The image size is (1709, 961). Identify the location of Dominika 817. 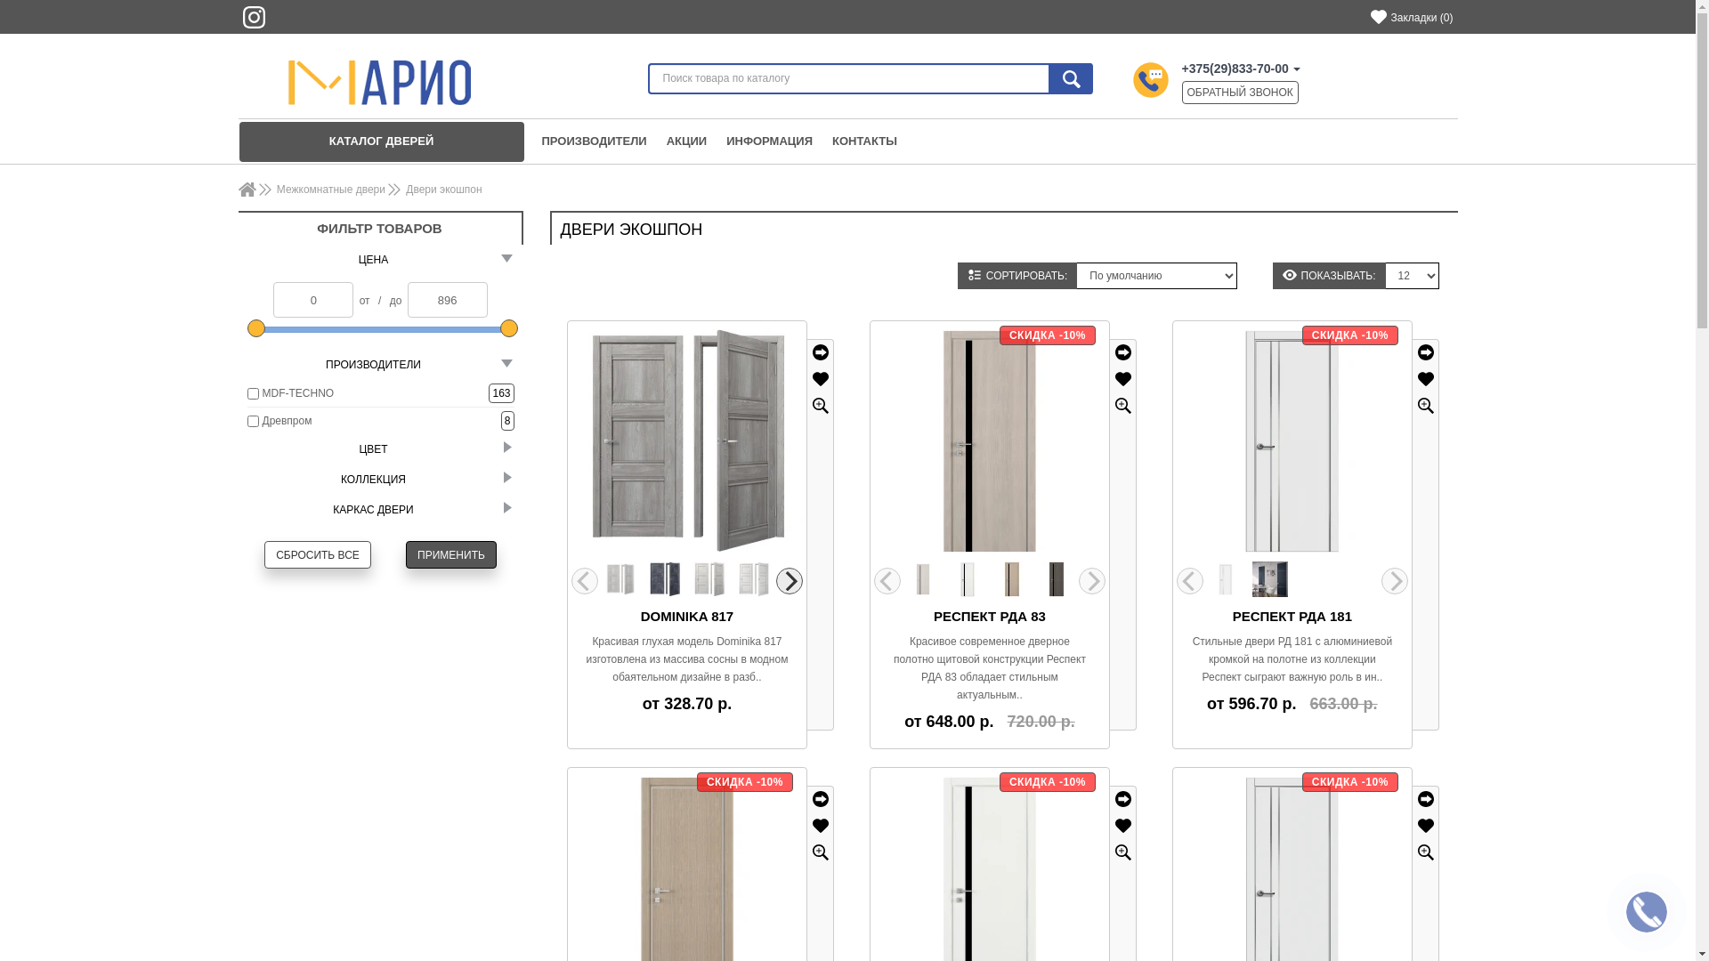
(709, 579).